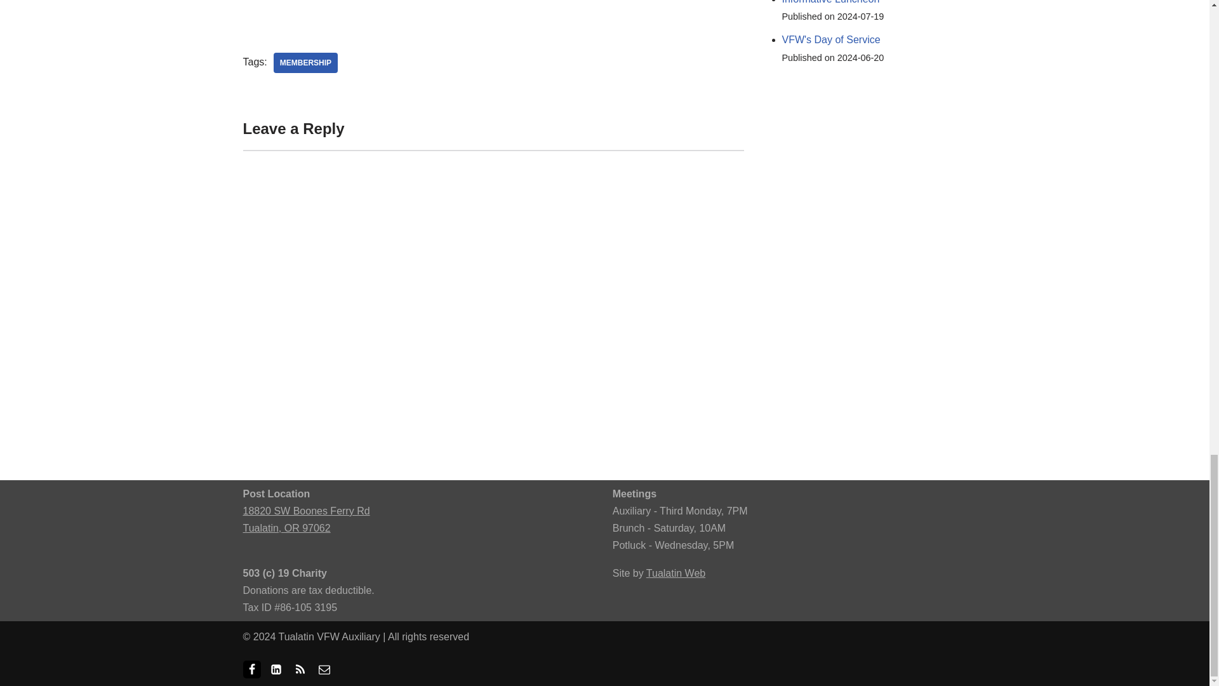 The width and height of the screenshot is (1219, 686). I want to click on Facebook, so click(251, 669).